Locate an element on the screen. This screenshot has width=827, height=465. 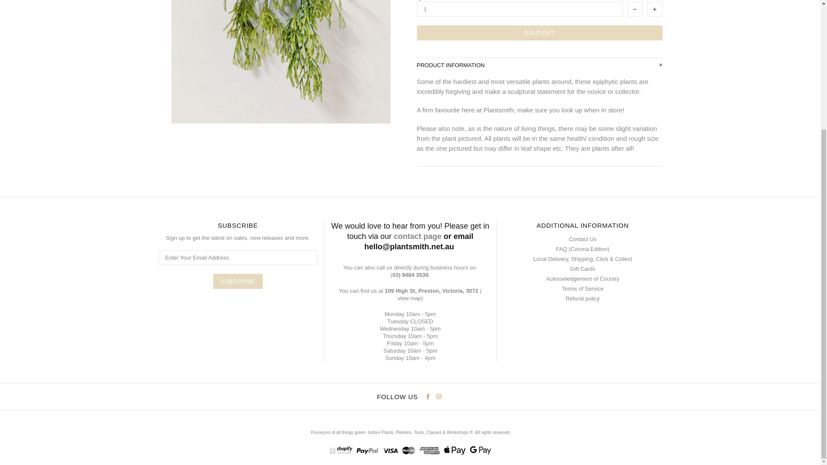
Call via Hangouts is located at coordinates (409, 275).